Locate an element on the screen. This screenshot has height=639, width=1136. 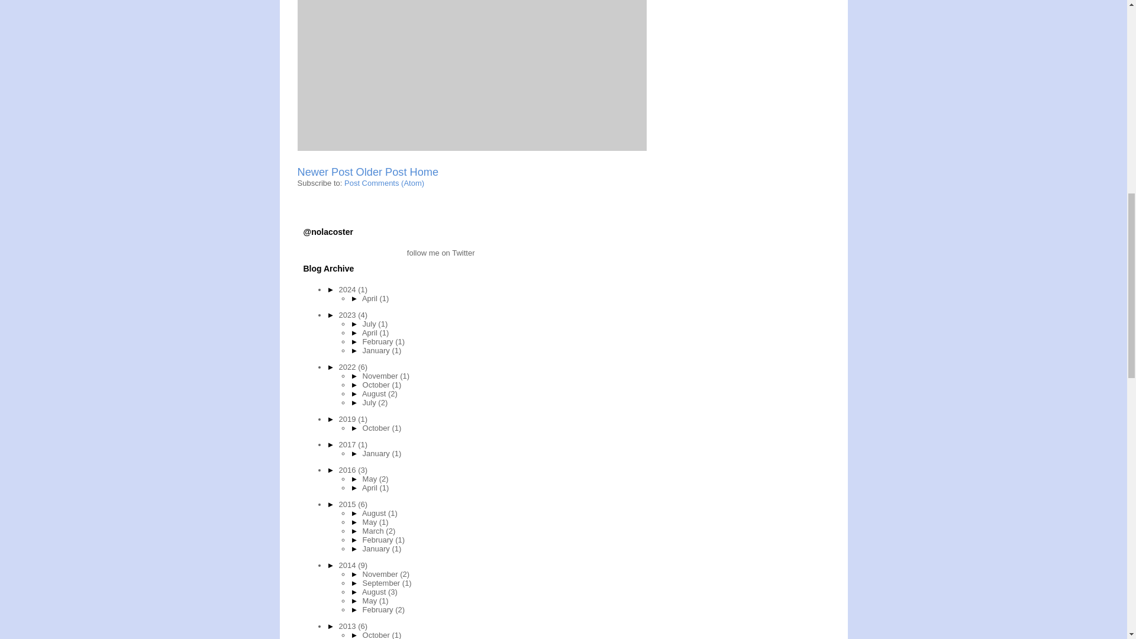
2022 is located at coordinates (348, 367).